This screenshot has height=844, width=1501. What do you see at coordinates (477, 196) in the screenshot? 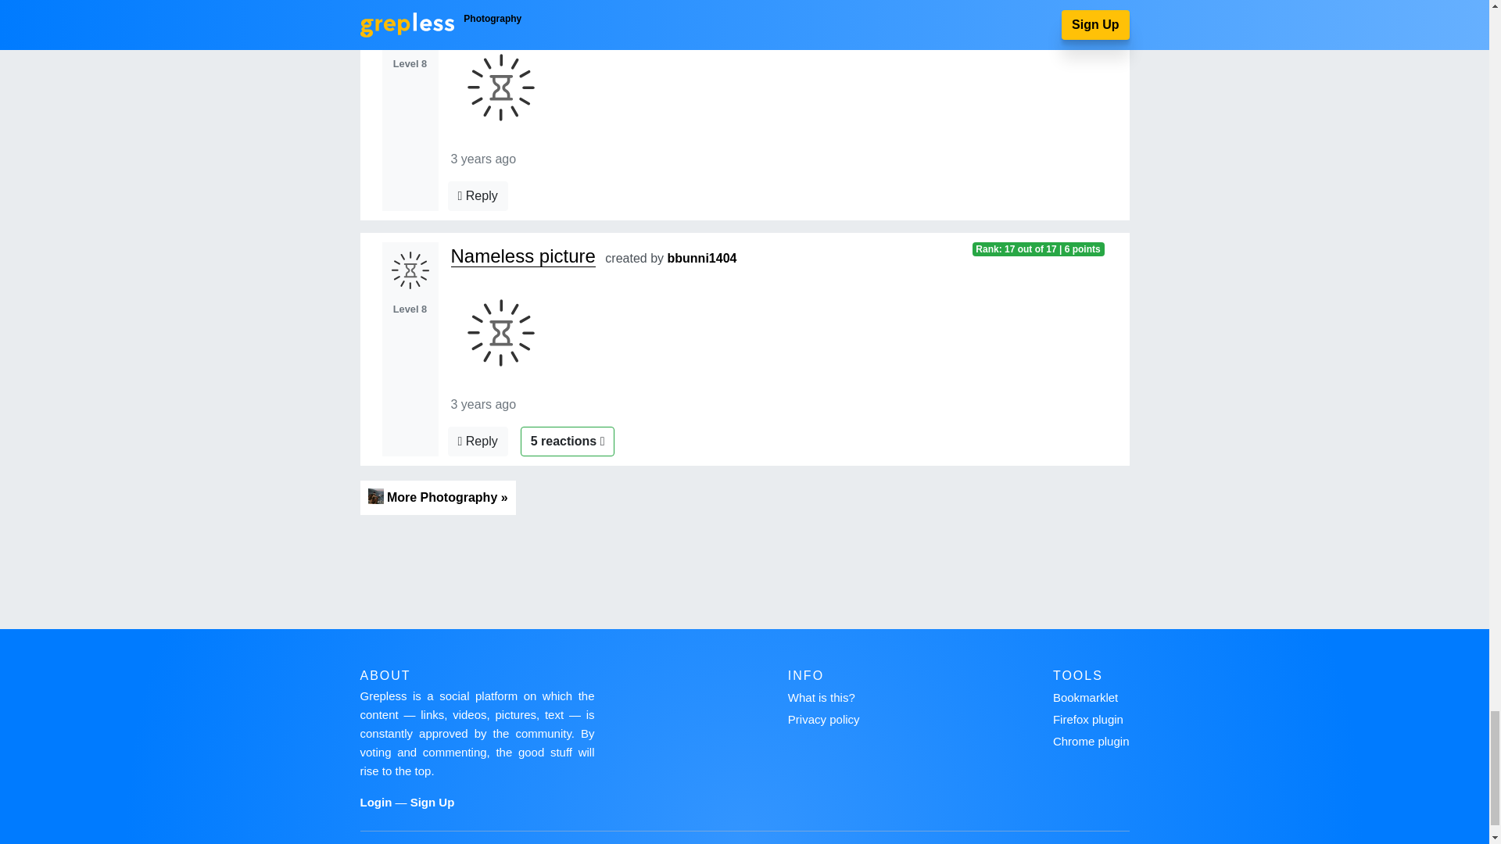
I see `Answers to this response` at bounding box center [477, 196].